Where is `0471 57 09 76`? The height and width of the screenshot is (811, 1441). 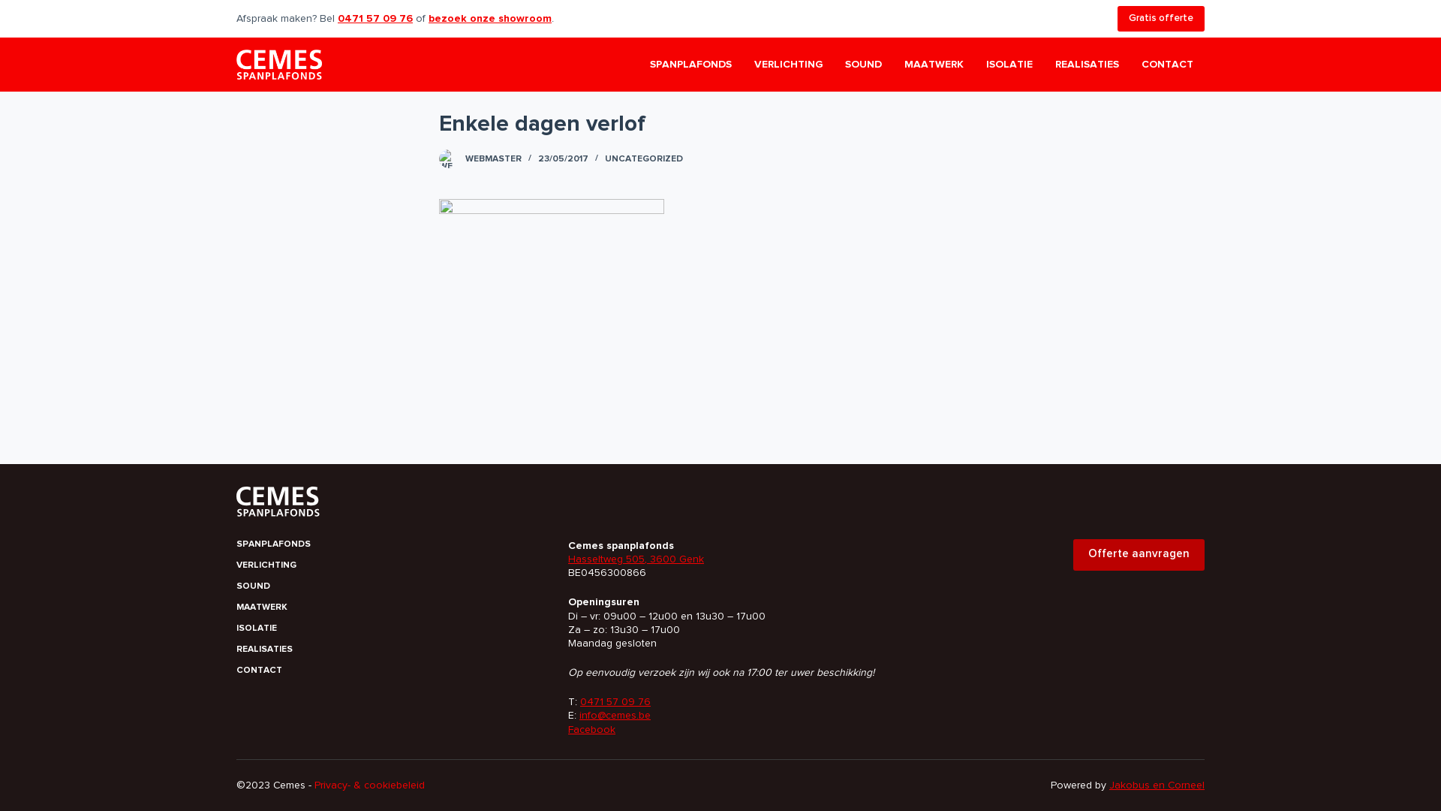
0471 57 09 76 is located at coordinates (375, 19).